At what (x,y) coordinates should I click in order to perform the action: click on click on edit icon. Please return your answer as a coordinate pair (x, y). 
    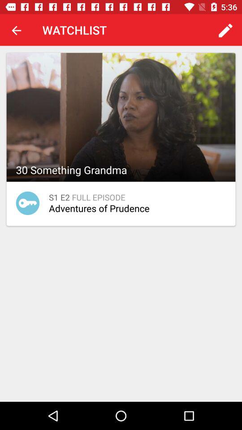
    Looking at the image, I should click on (226, 30).